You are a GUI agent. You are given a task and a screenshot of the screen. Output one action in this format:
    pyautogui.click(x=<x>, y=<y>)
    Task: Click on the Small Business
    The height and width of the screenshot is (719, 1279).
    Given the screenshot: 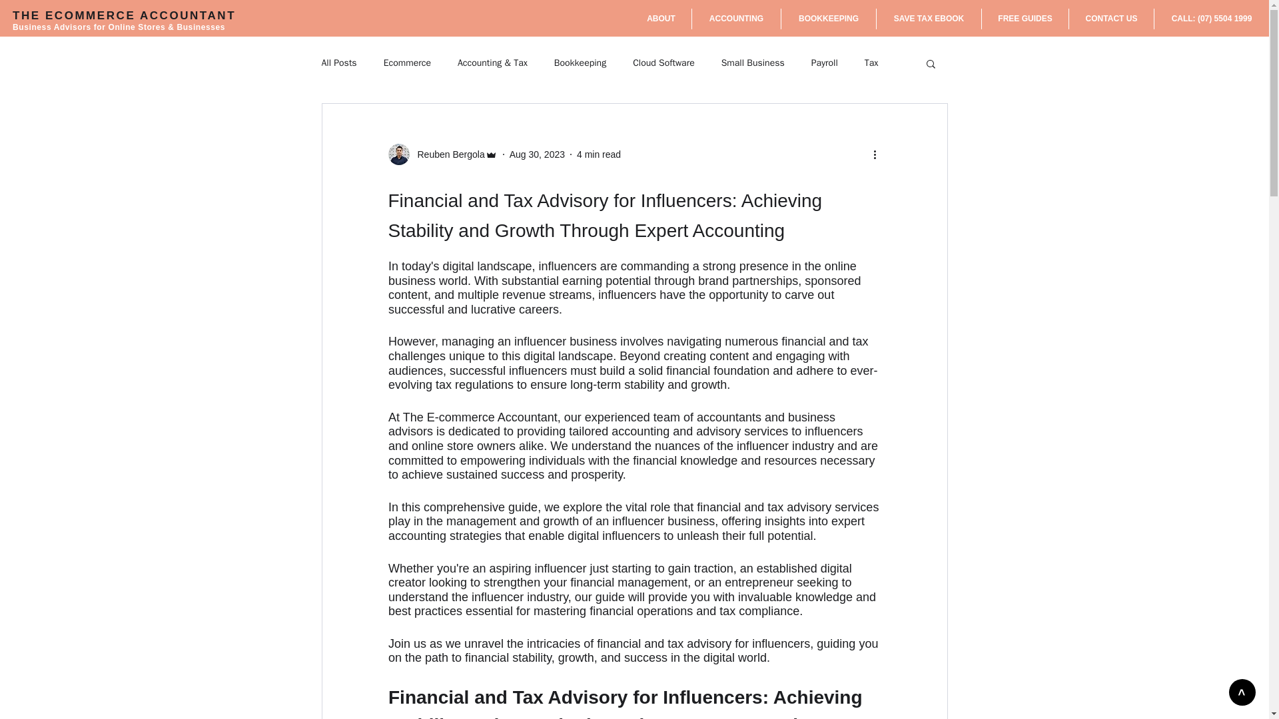 What is the action you would take?
    pyautogui.click(x=753, y=63)
    